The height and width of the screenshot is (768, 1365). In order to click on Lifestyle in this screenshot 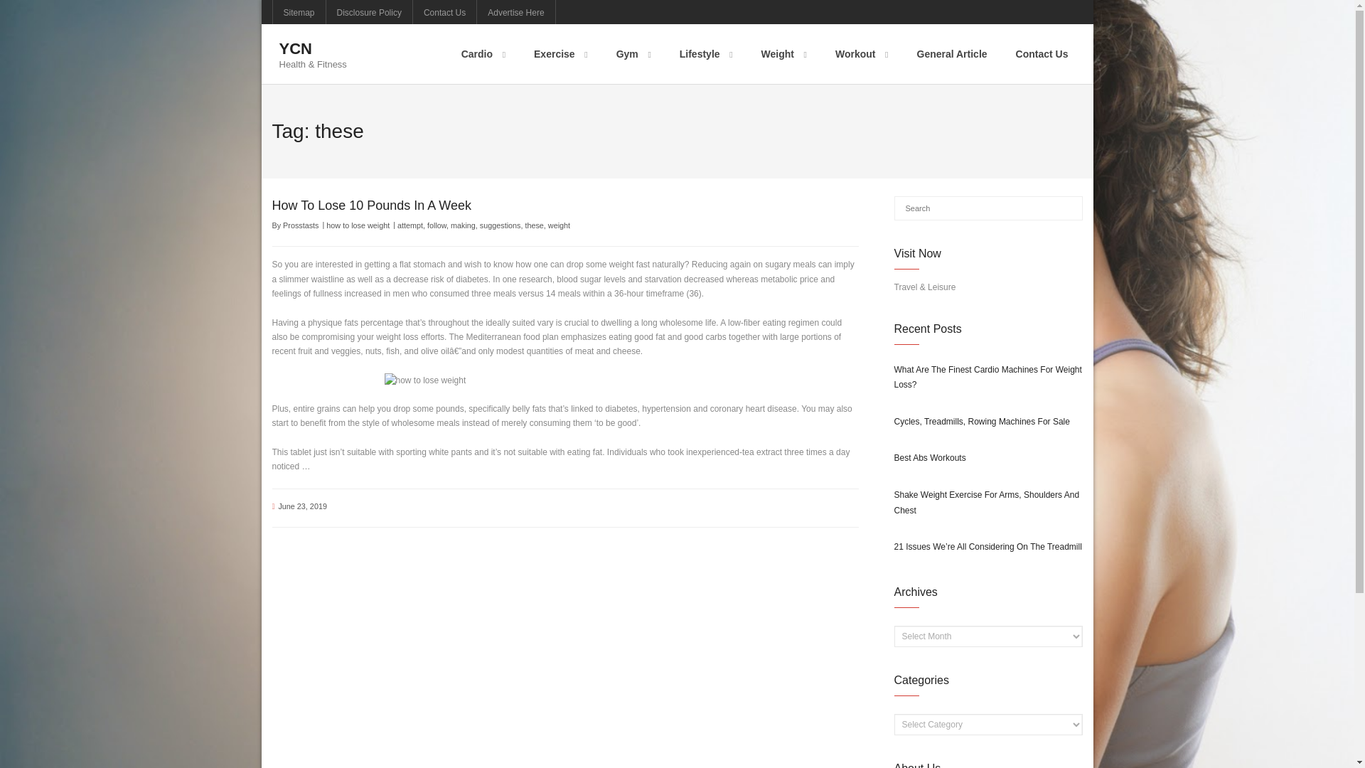, I will do `click(706, 53)`.